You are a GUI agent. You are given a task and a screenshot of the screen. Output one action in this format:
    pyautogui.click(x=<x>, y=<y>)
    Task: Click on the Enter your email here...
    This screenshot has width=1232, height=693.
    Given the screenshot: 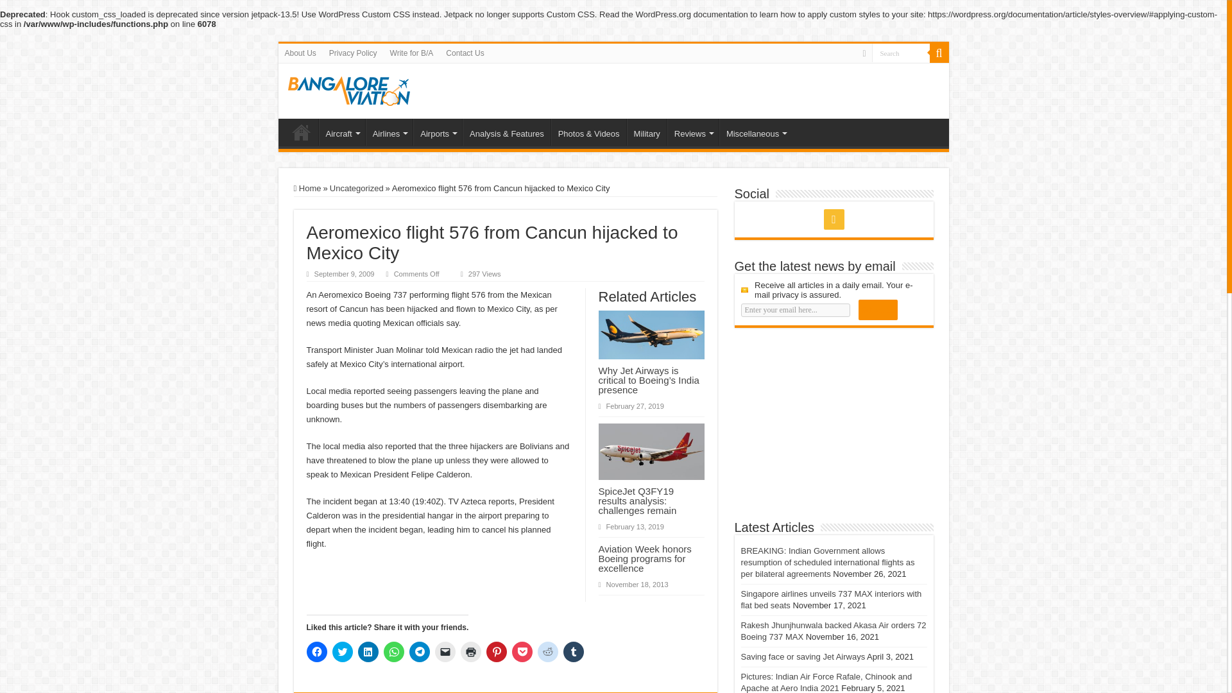 What is the action you would take?
    pyautogui.click(x=794, y=310)
    